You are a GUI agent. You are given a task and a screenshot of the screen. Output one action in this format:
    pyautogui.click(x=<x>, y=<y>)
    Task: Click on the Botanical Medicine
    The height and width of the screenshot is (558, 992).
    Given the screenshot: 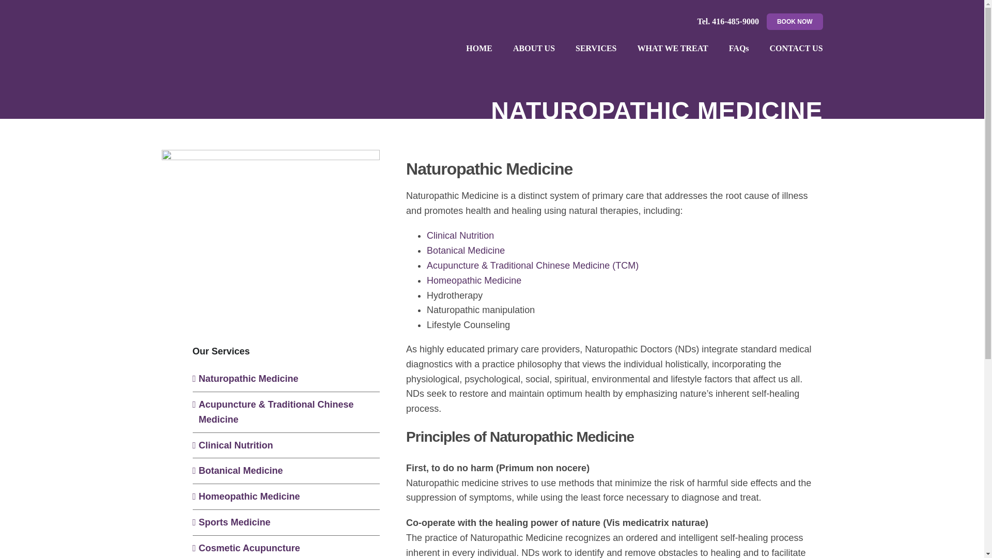 What is the action you would take?
    pyautogui.click(x=466, y=250)
    